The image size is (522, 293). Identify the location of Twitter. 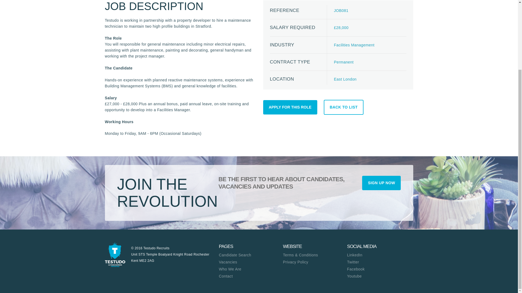
(379, 262).